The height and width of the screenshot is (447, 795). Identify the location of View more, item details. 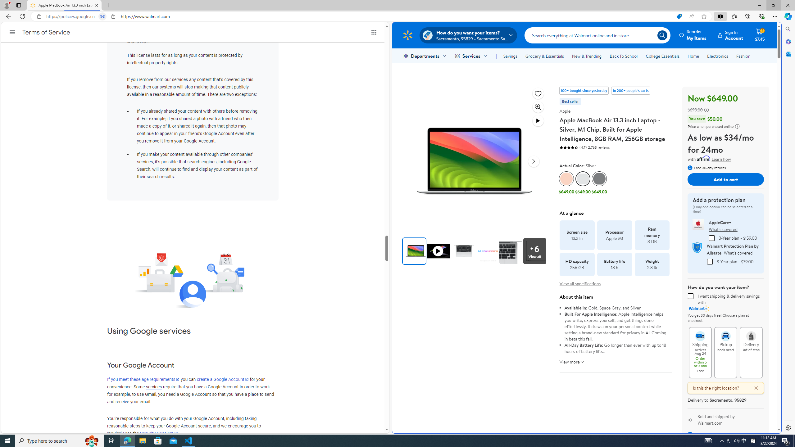
(570, 359).